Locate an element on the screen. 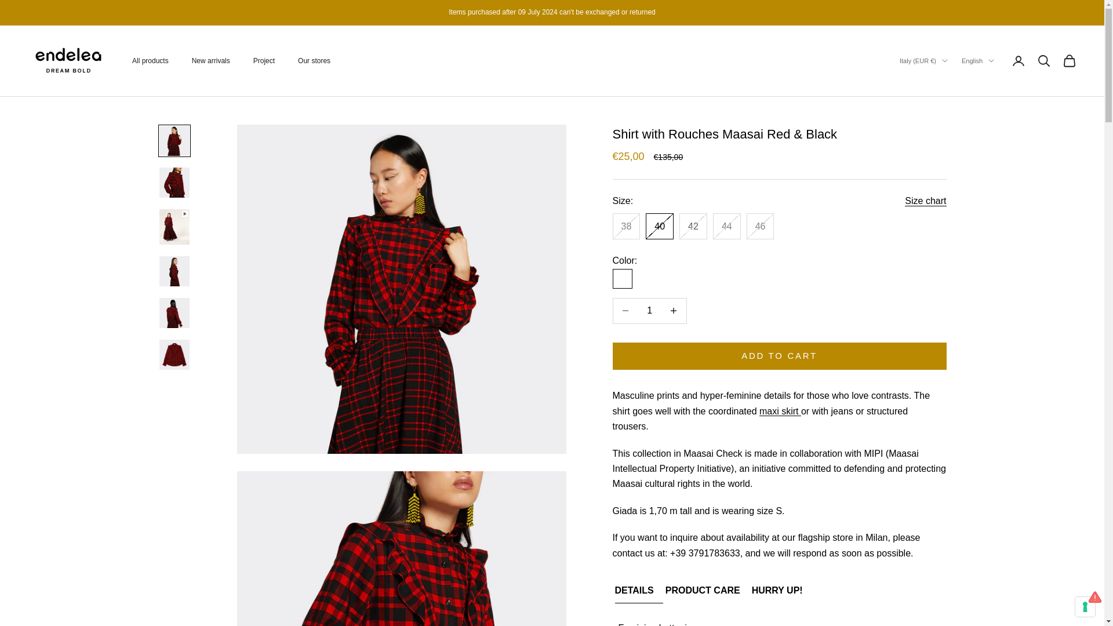 This screenshot has height=626, width=1113. maxi skirt is located at coordinates (780, 411).